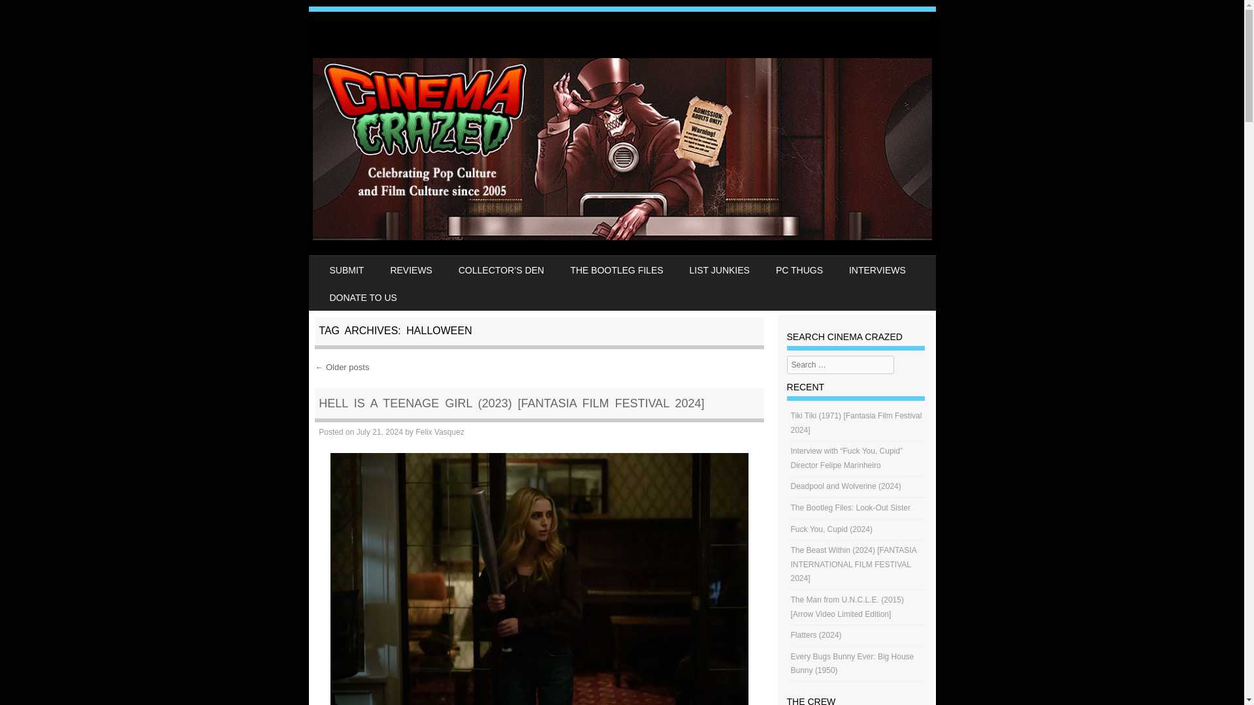 The image size is (1254, 705). What do you see at coordinates (349, 264) in the screenshot?
I see `Skip to content` at bounding box center [349, 264].